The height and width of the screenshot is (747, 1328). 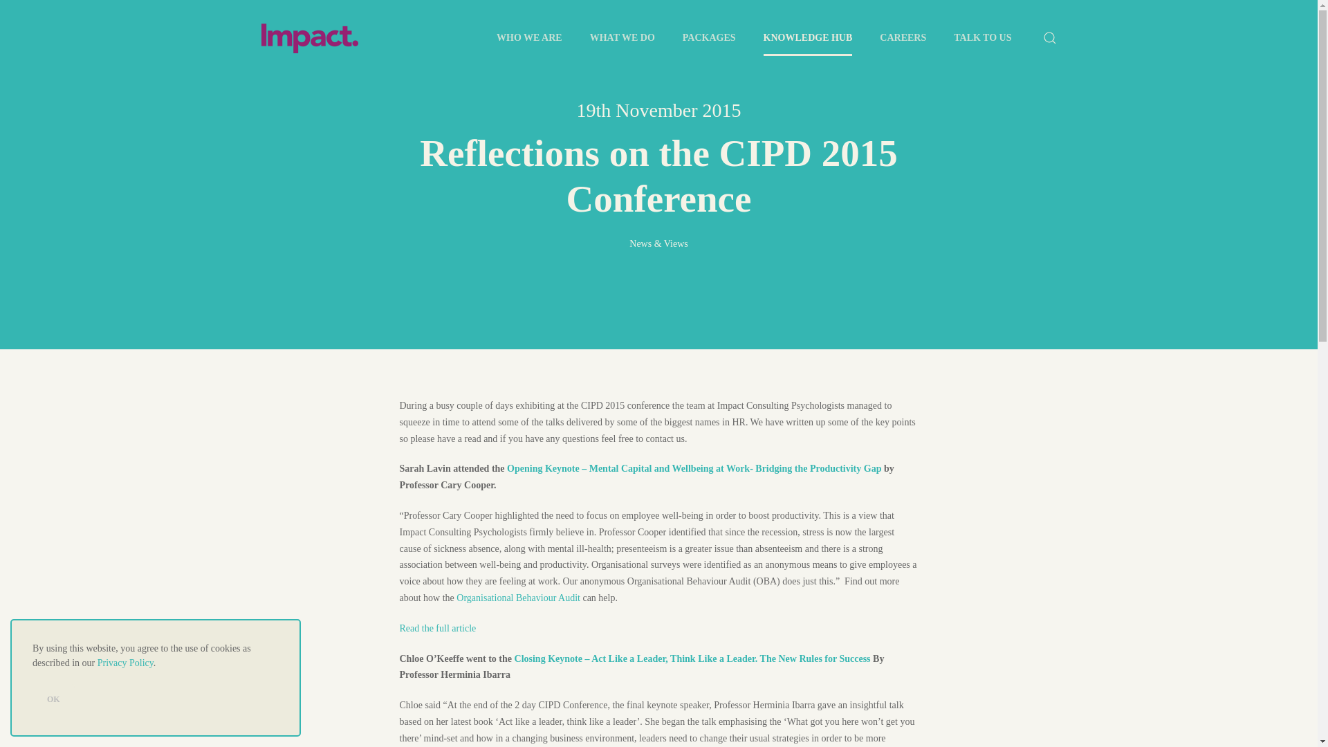 What do you see at coordinates (808, 38) in the screenshot?
I see `KNOWLEDGE HUB` at bounding box center [808, 38].